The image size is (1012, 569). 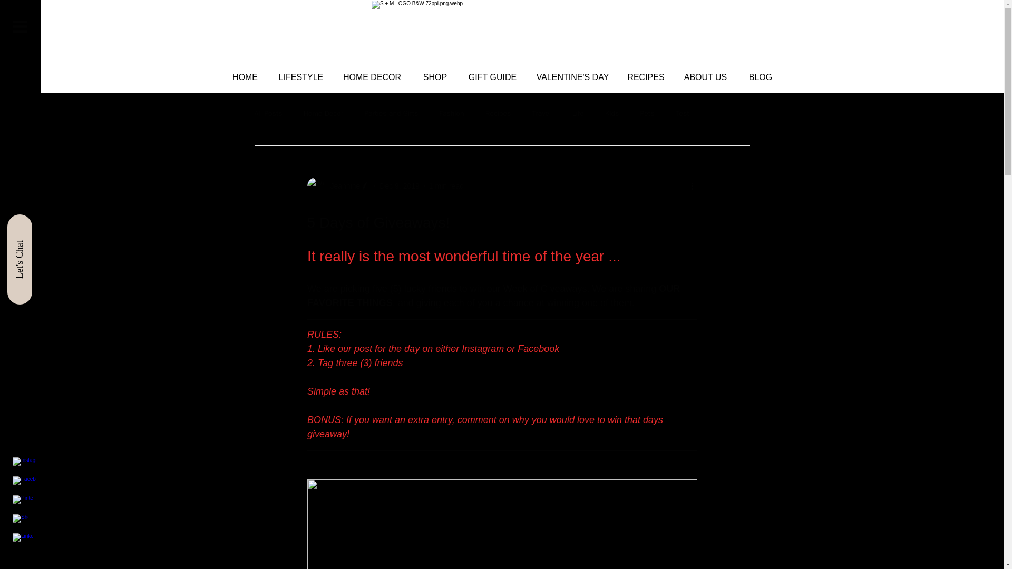 I want to click on BLOG, so click(x=760, y=77).